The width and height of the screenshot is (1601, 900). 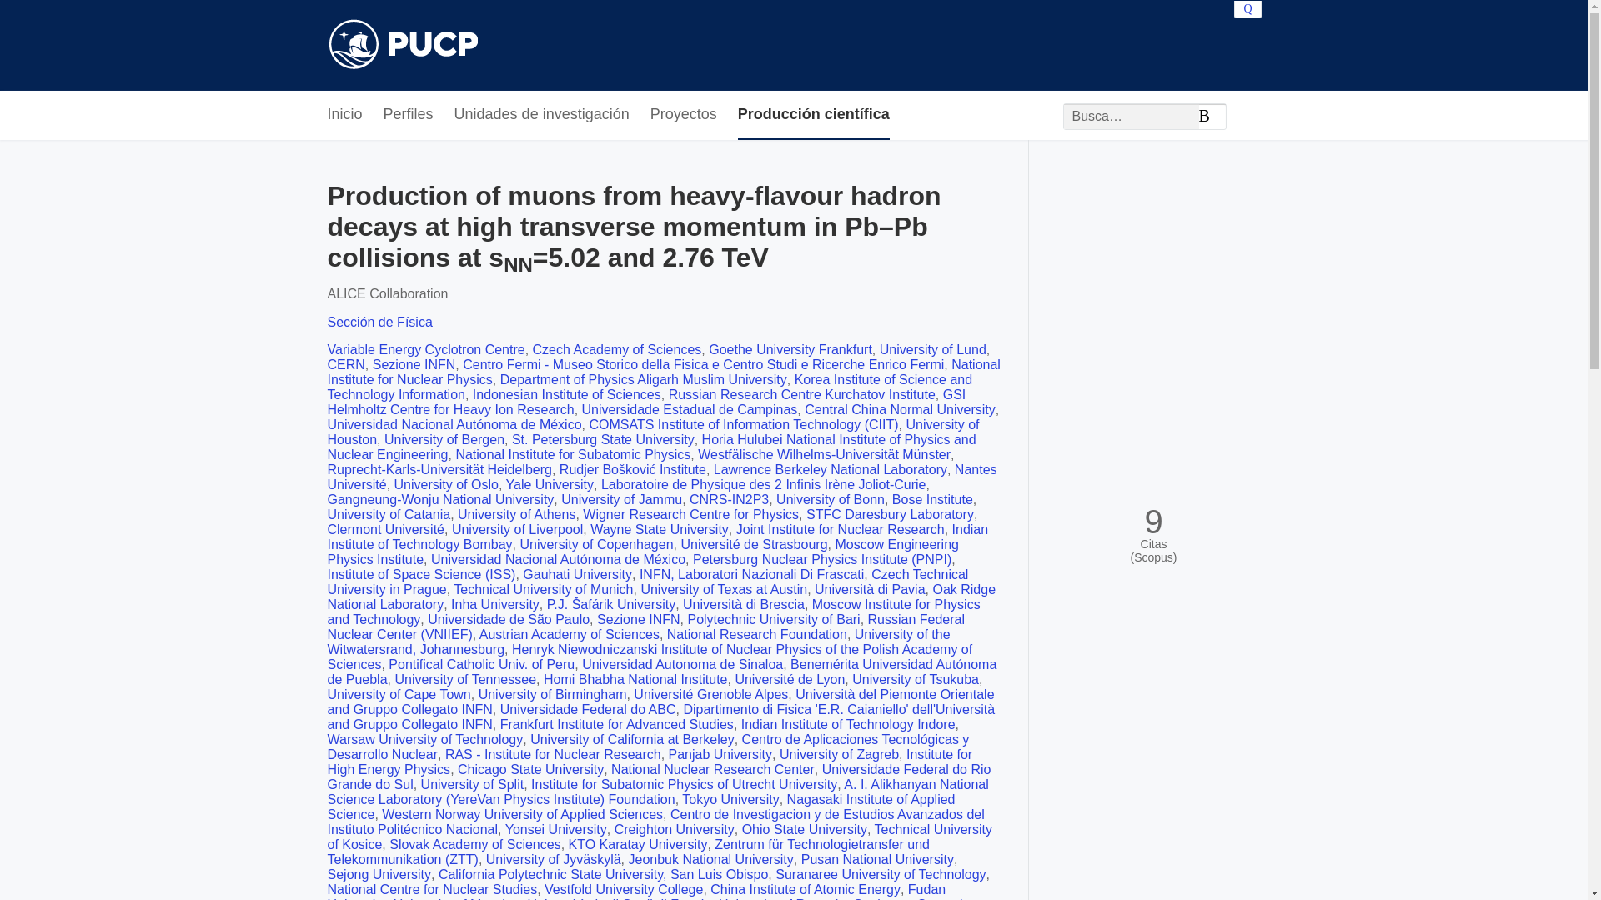 What do you see at coordinates (932, 349) in the screenshot?
I see `University of Lund` at bounding box center [932, 349].